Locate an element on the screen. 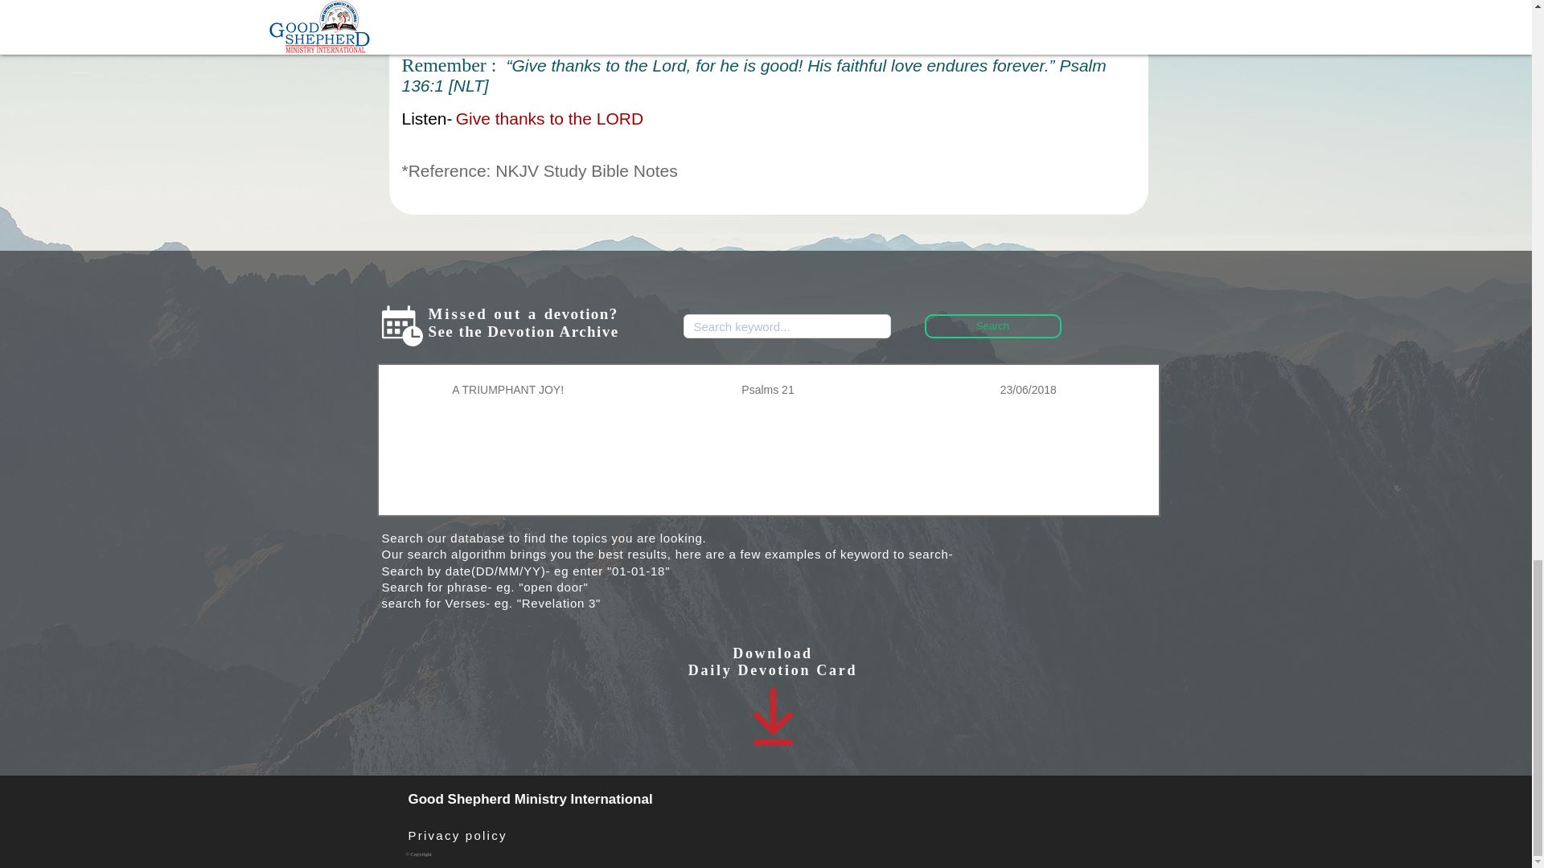  Privacy policy is located at coordinates (458, 836).